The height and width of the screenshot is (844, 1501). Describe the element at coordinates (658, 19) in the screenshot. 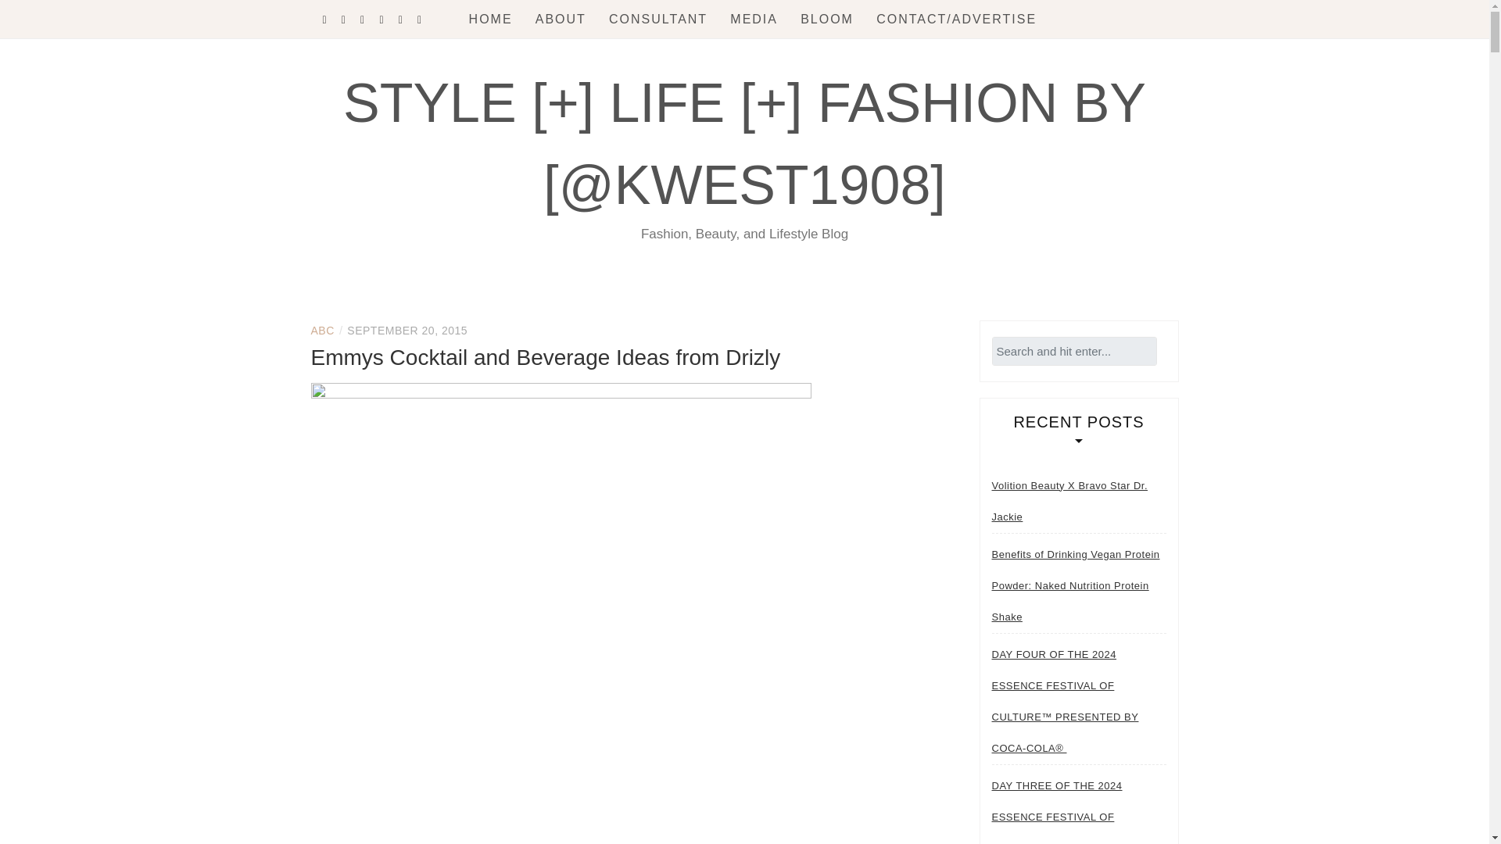

I see `CONSULTANT` at that location.